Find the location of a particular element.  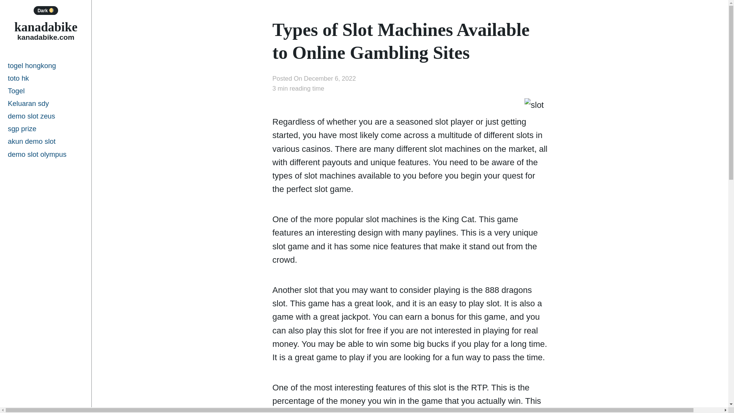

kanadabike is located at coordinates (45, 27).